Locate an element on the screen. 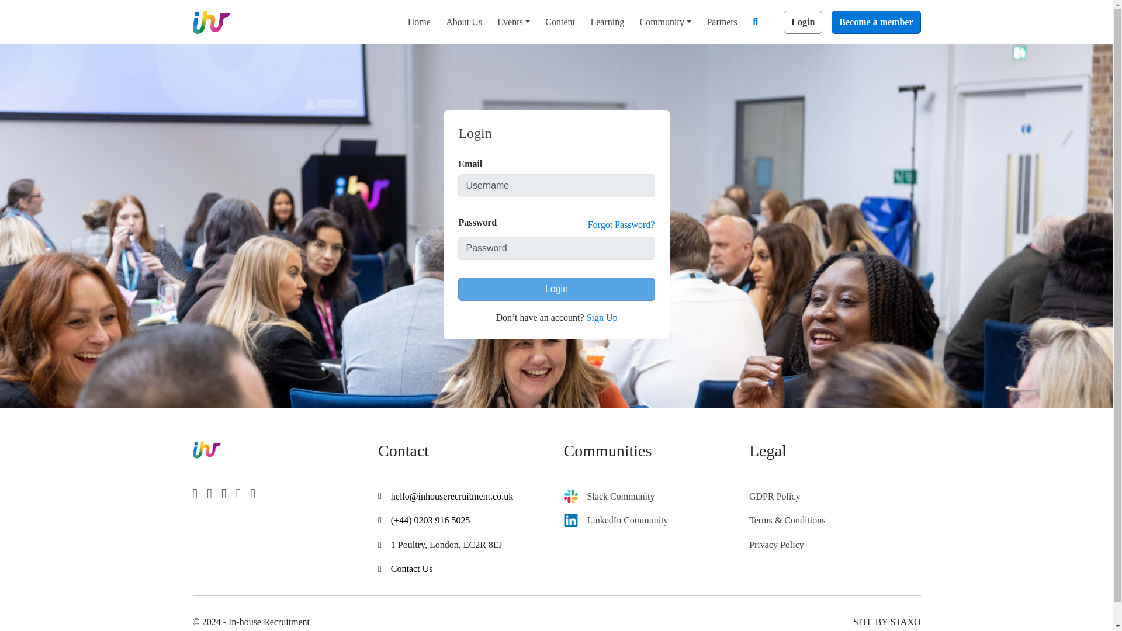 This screenshot has width=1122, height=631. Privacy Policy is located at coordinates (777, 550).